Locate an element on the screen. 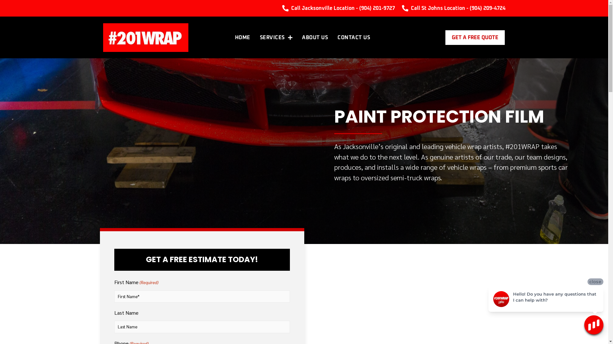  SERVICES is located at coordinates (276, 38).